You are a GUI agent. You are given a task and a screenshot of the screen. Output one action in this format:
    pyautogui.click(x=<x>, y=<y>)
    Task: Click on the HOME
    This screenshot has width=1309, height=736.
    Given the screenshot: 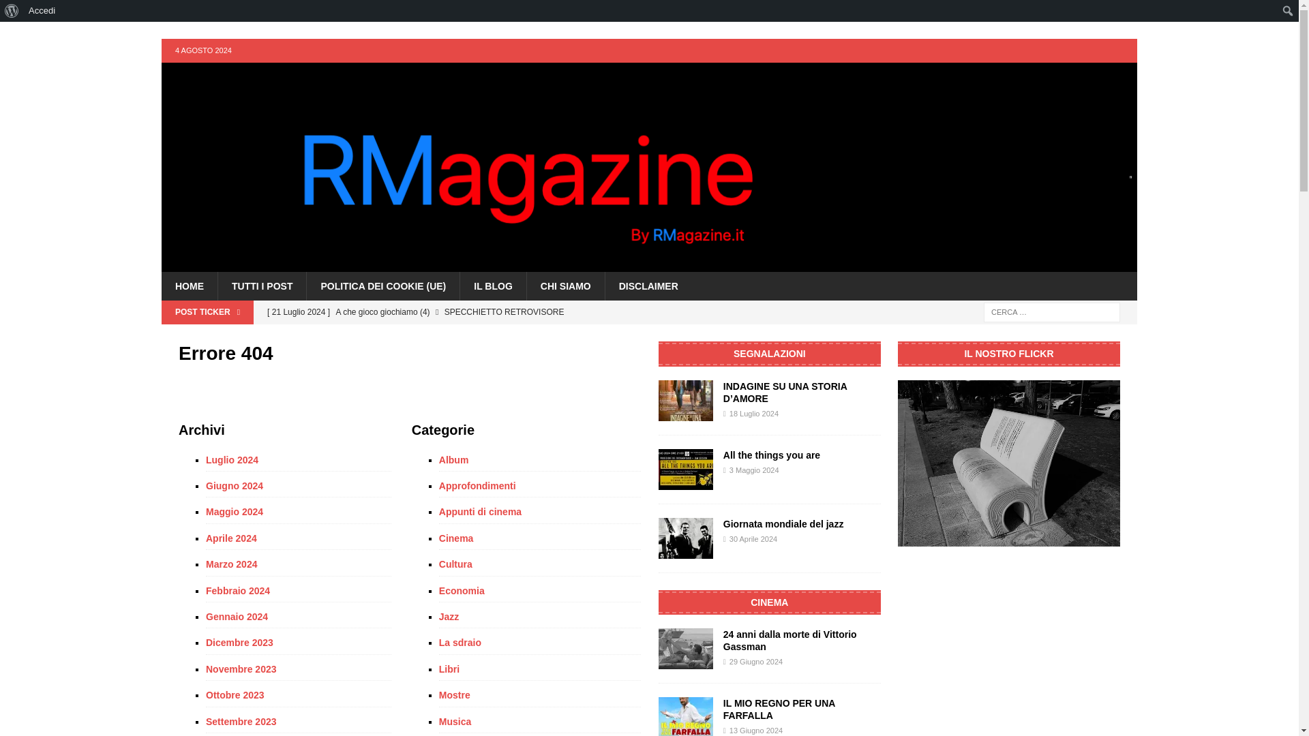 What is the action you would take?
    pyautogui.click(x=189, y=286)
    